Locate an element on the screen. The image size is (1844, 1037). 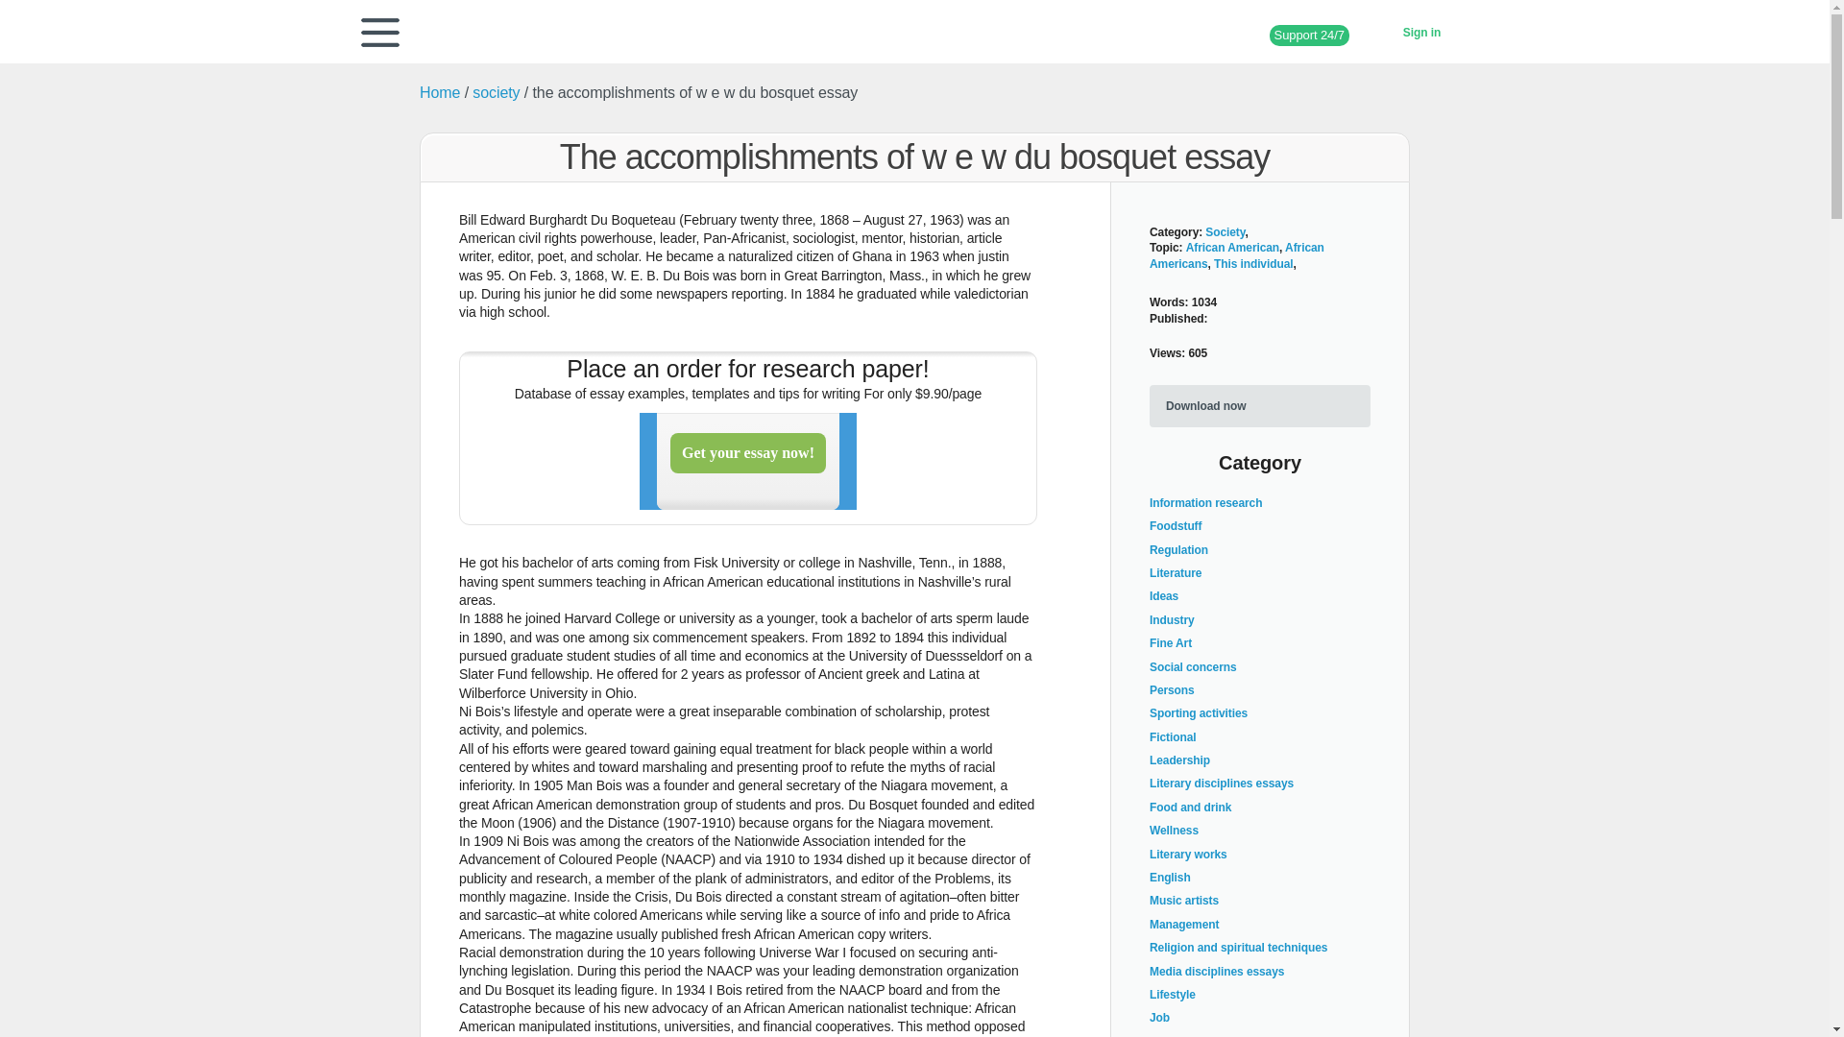
Literature is located at coordinates (1176, 572).